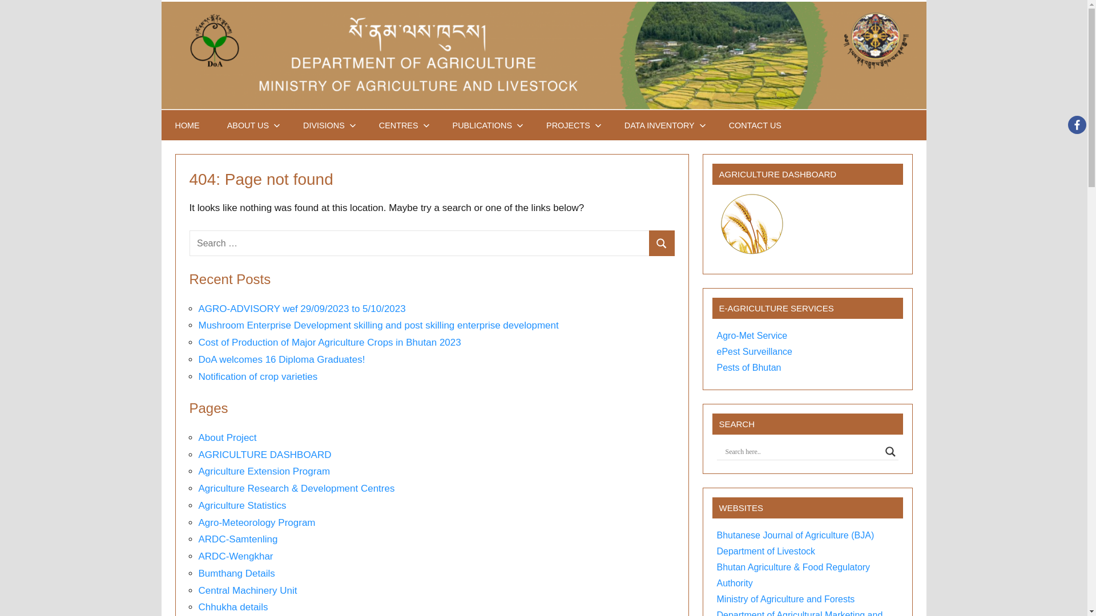 The image size is (1096, 616). I want to click on Chhukha details, so click(233, 607).